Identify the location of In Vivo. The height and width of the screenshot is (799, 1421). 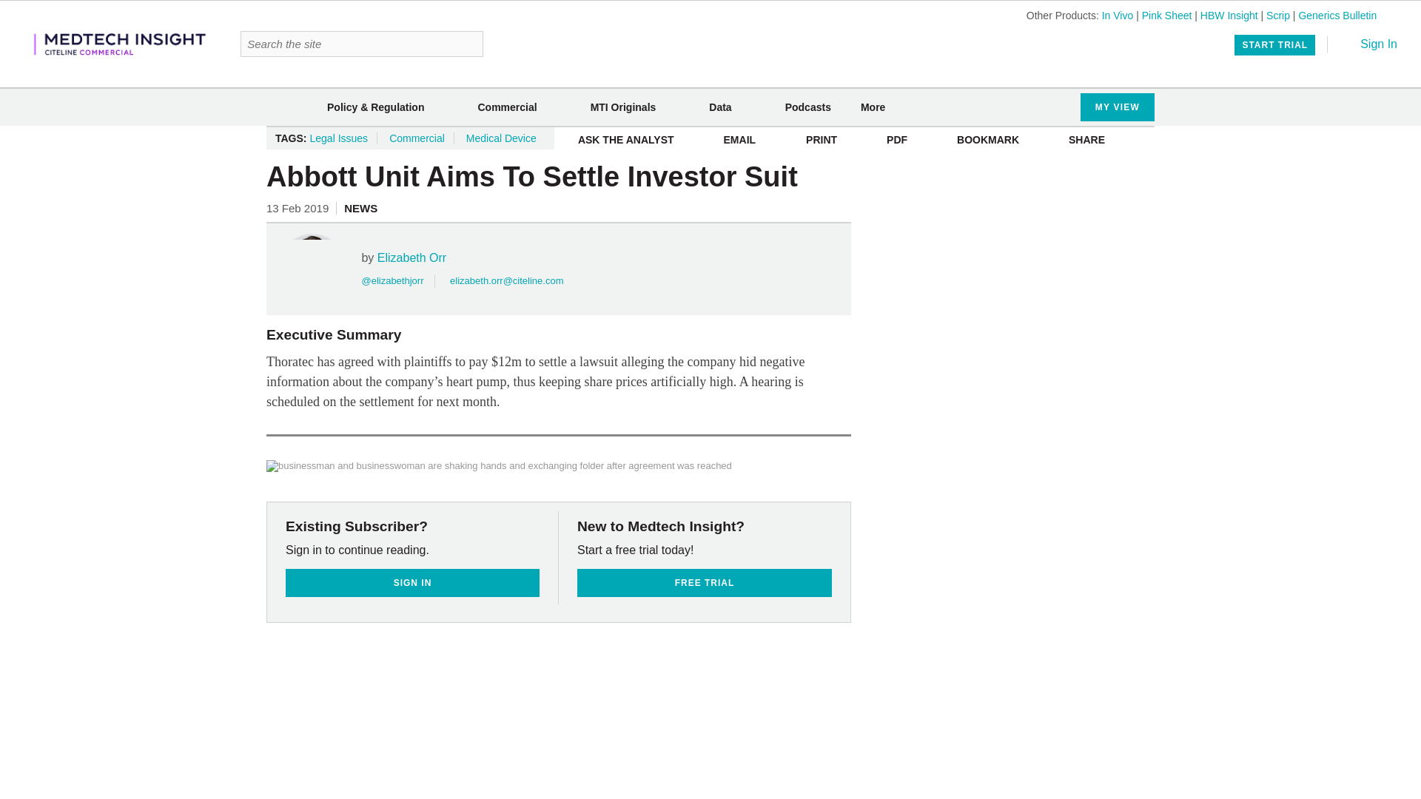
(1118, 15).